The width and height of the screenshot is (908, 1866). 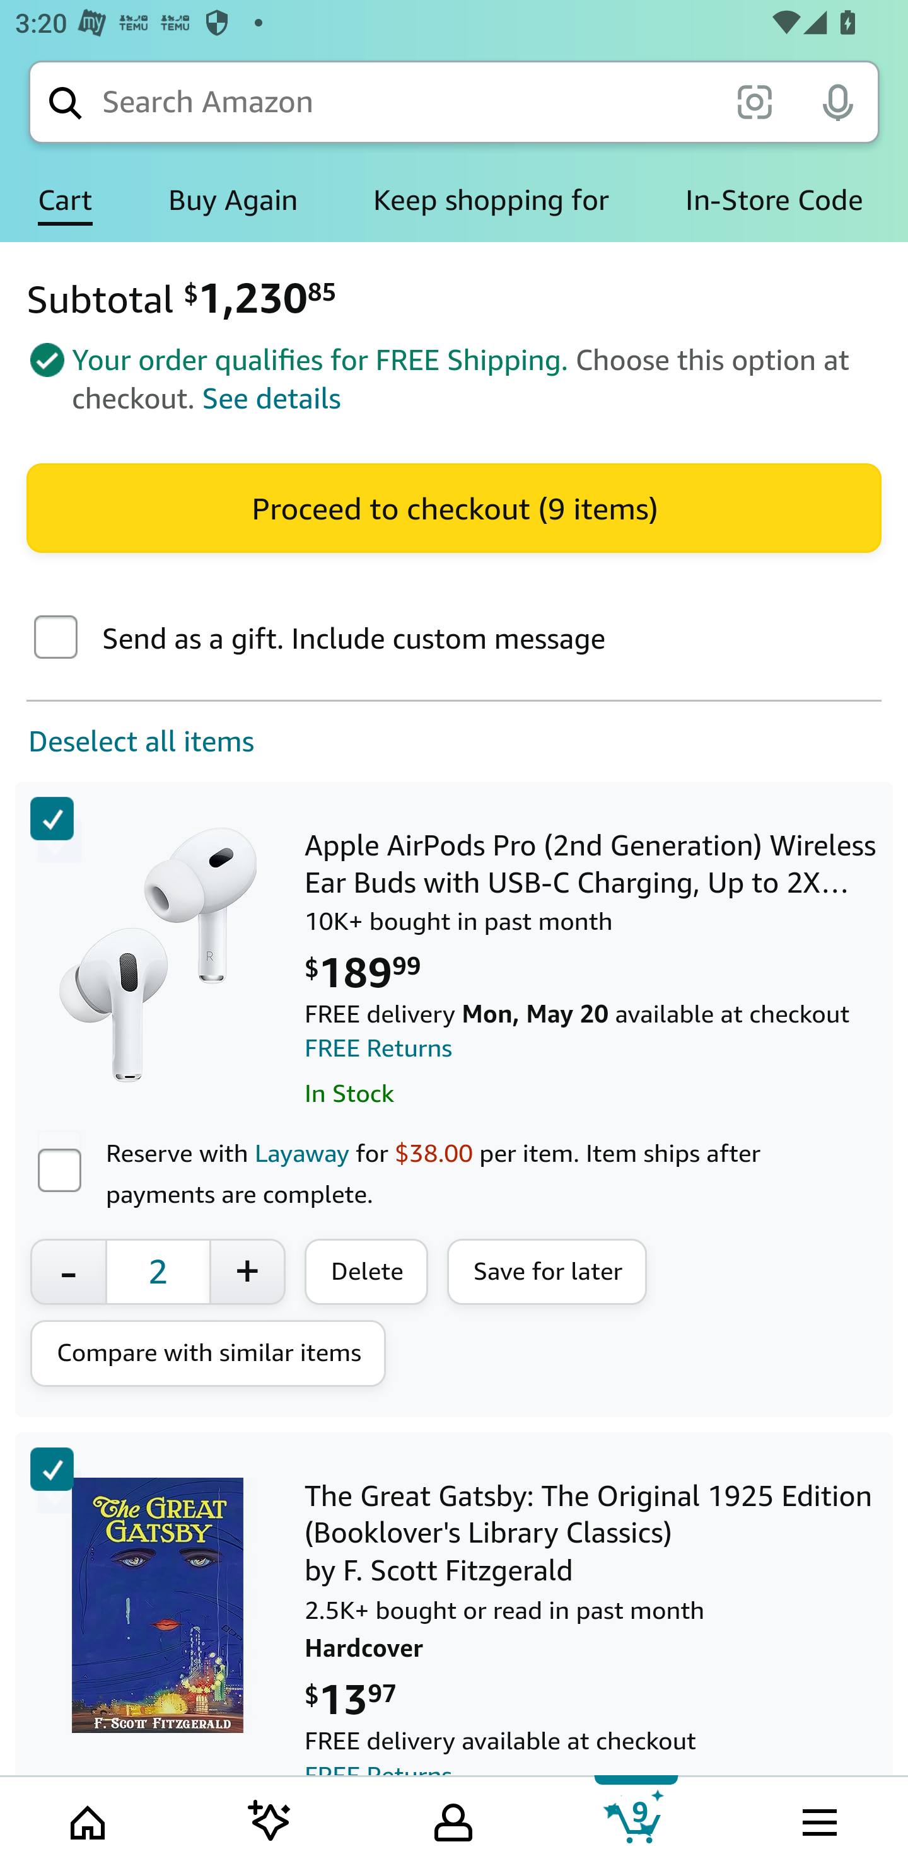 What do you see at coordinates (454, 507) in the screenshot?
I see `Proceed to checkout (9 items)` at bounding box center [454, 507].